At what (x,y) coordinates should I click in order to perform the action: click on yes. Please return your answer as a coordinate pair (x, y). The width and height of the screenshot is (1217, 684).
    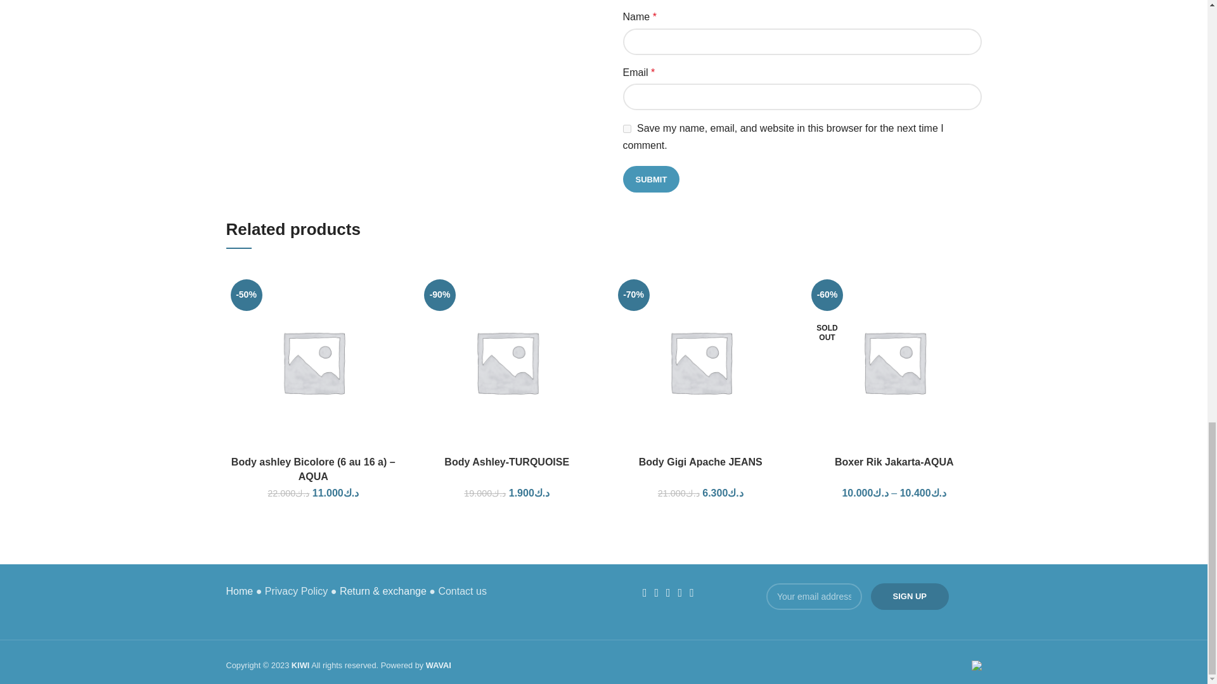
    Looking at the image, I should click on (626, 128).